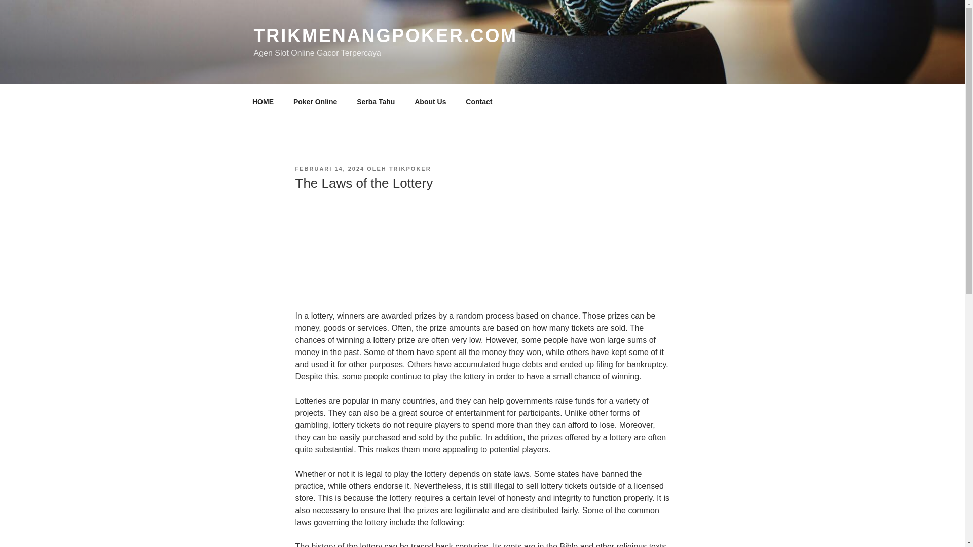 Image resolution: width=973 pixels, height=547 pixels. What do you see at coordinates (263, 101) in the screenshot?
I see `HOME` at bounding box center [263, 101].